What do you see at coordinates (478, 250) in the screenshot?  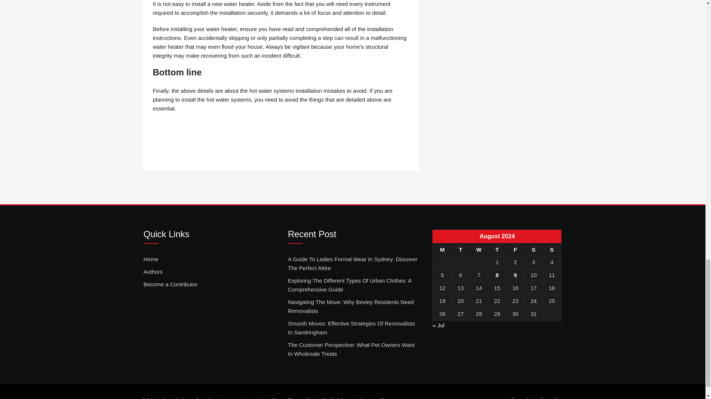 I see `Wednesday` at bounding box center [478, 250].